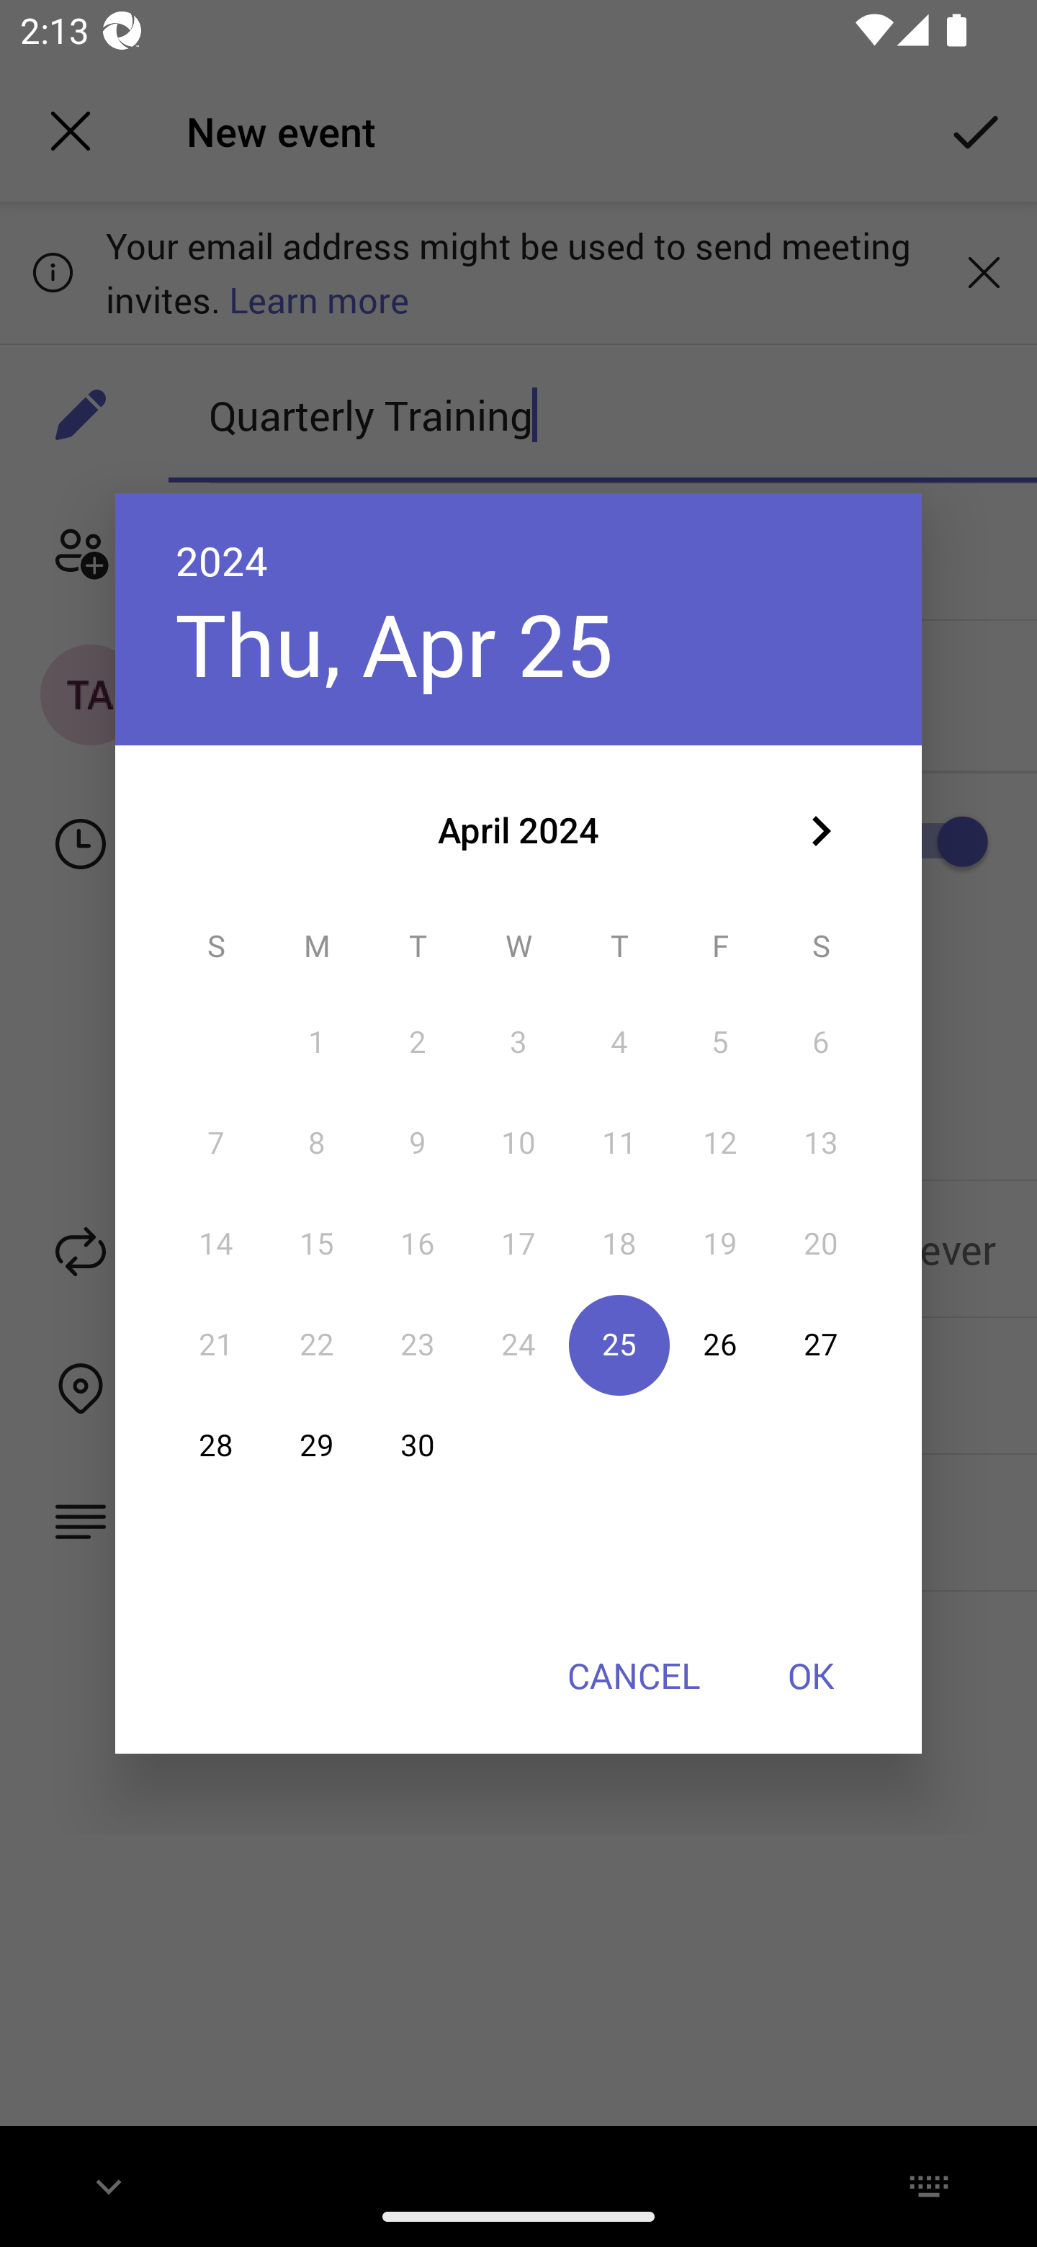 Image resolution: width=1037 pixels, height=2247 pixels. What do you see at coordinates (417, 1243) in the screenshot?
I see `16 16 April 2024` at bounding box center [417, 1243].